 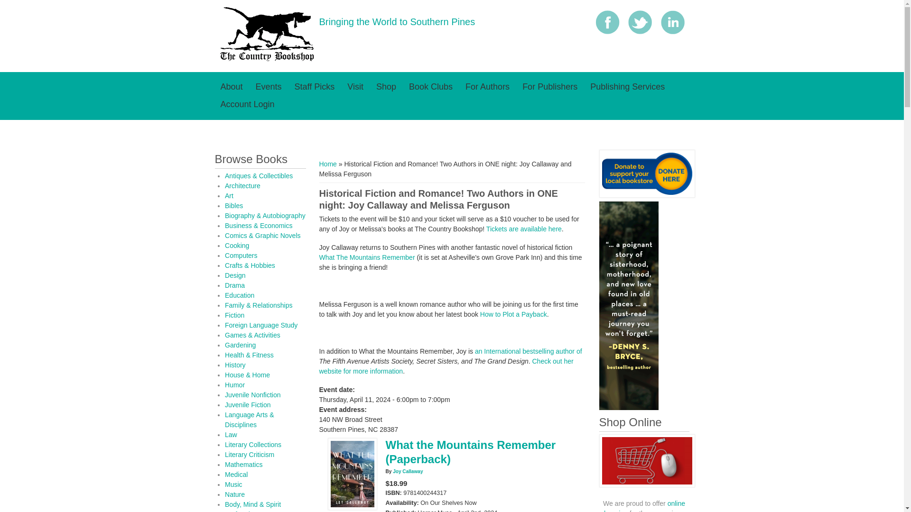 I want to click on an International bestselling author of, so click(x=528, y=351).